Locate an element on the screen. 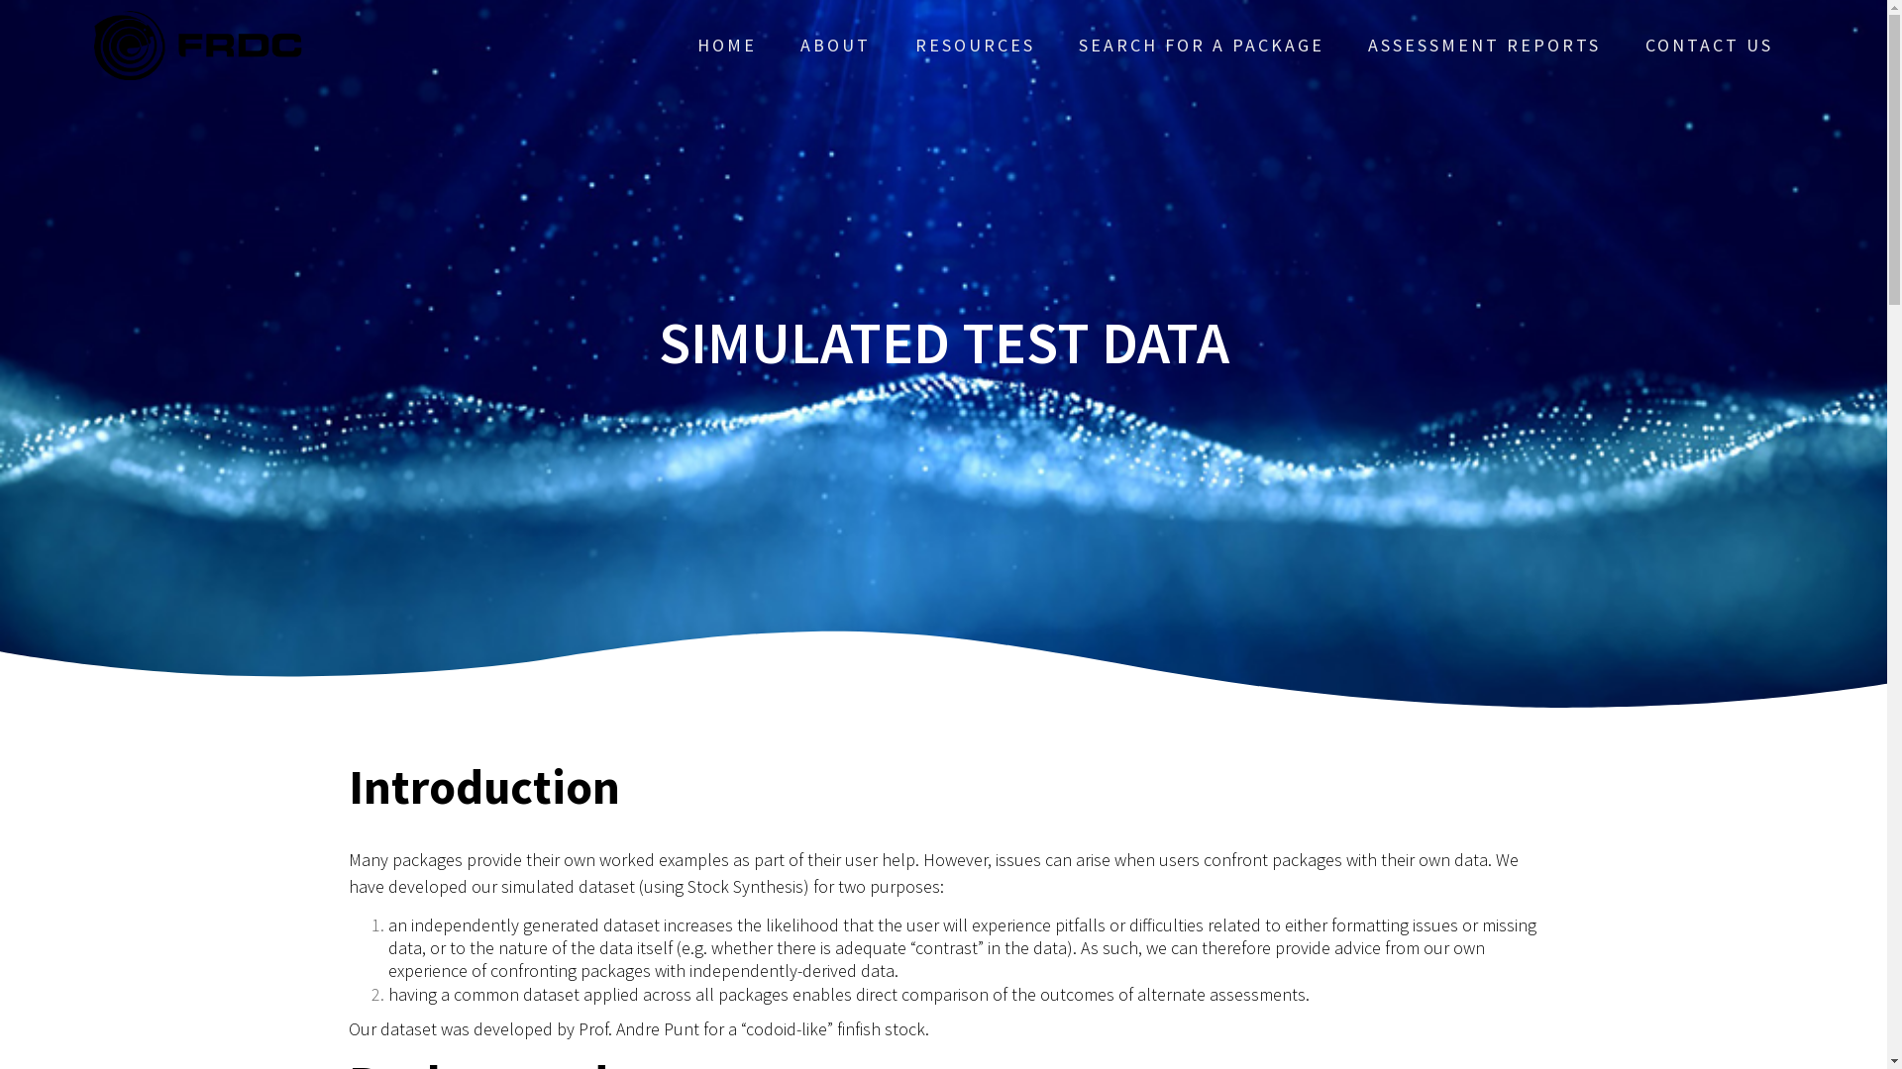 This screenshot has width=1902, height=1069. ABOUT is located at coordinates (836, 46).